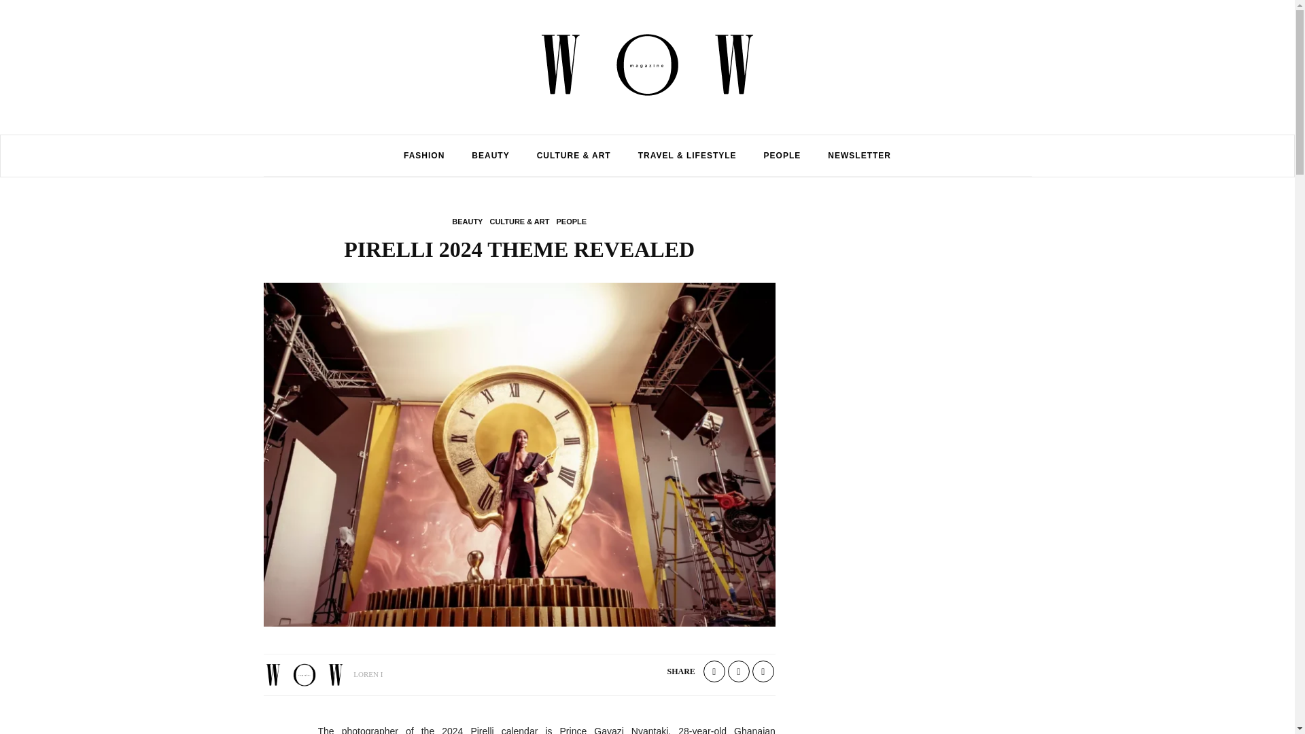 The width and height of the screenshot is (1305, 734). I want to click on FASHION, so click(424, 155).